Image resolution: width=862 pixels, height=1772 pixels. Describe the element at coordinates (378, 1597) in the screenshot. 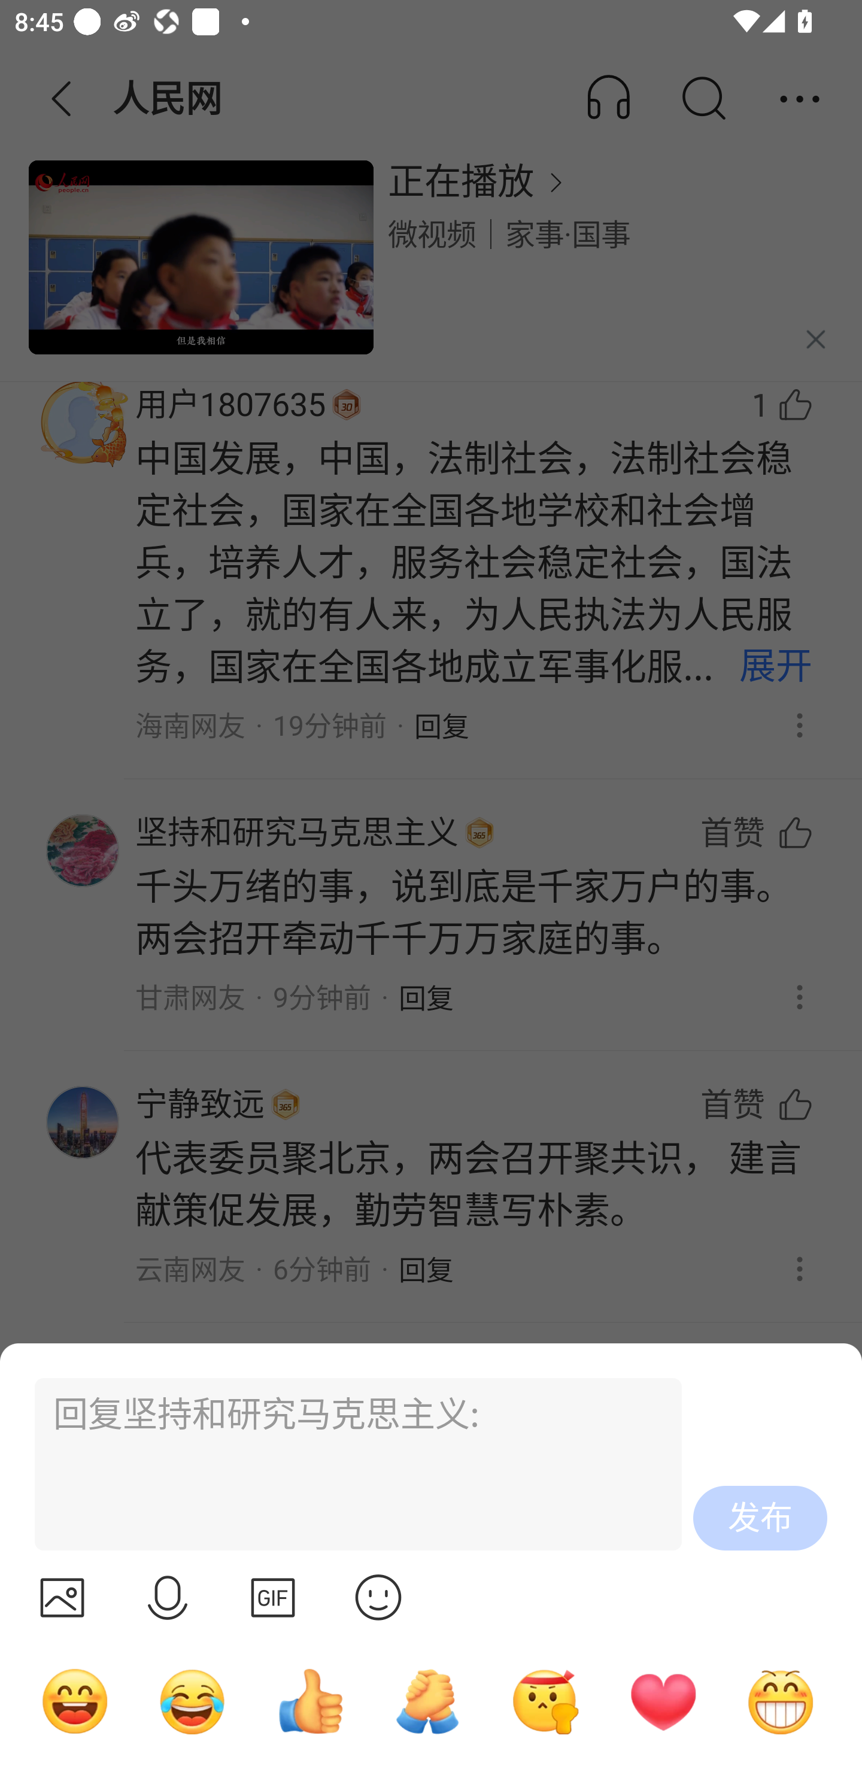

I see `` at that location.